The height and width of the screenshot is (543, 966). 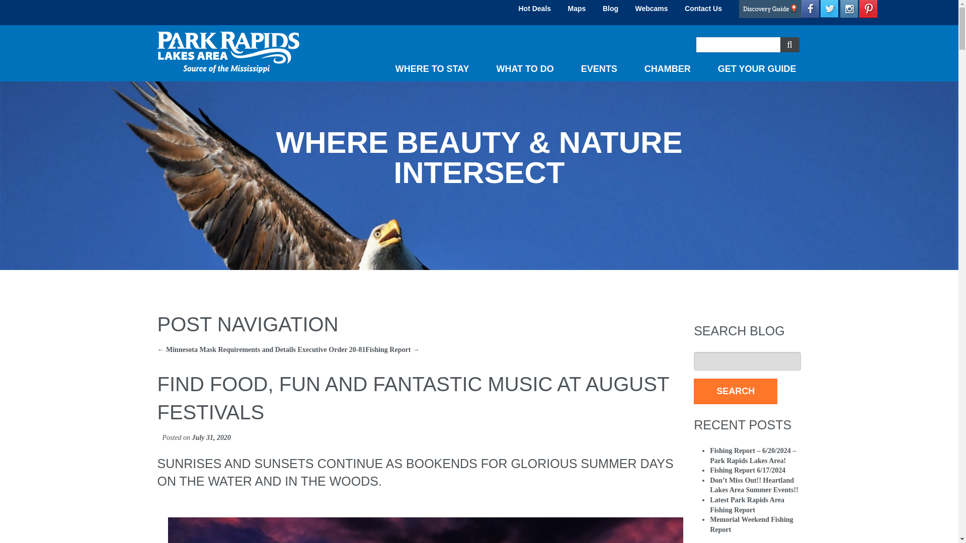 I want to click on Search, so click(x=789, y=44).